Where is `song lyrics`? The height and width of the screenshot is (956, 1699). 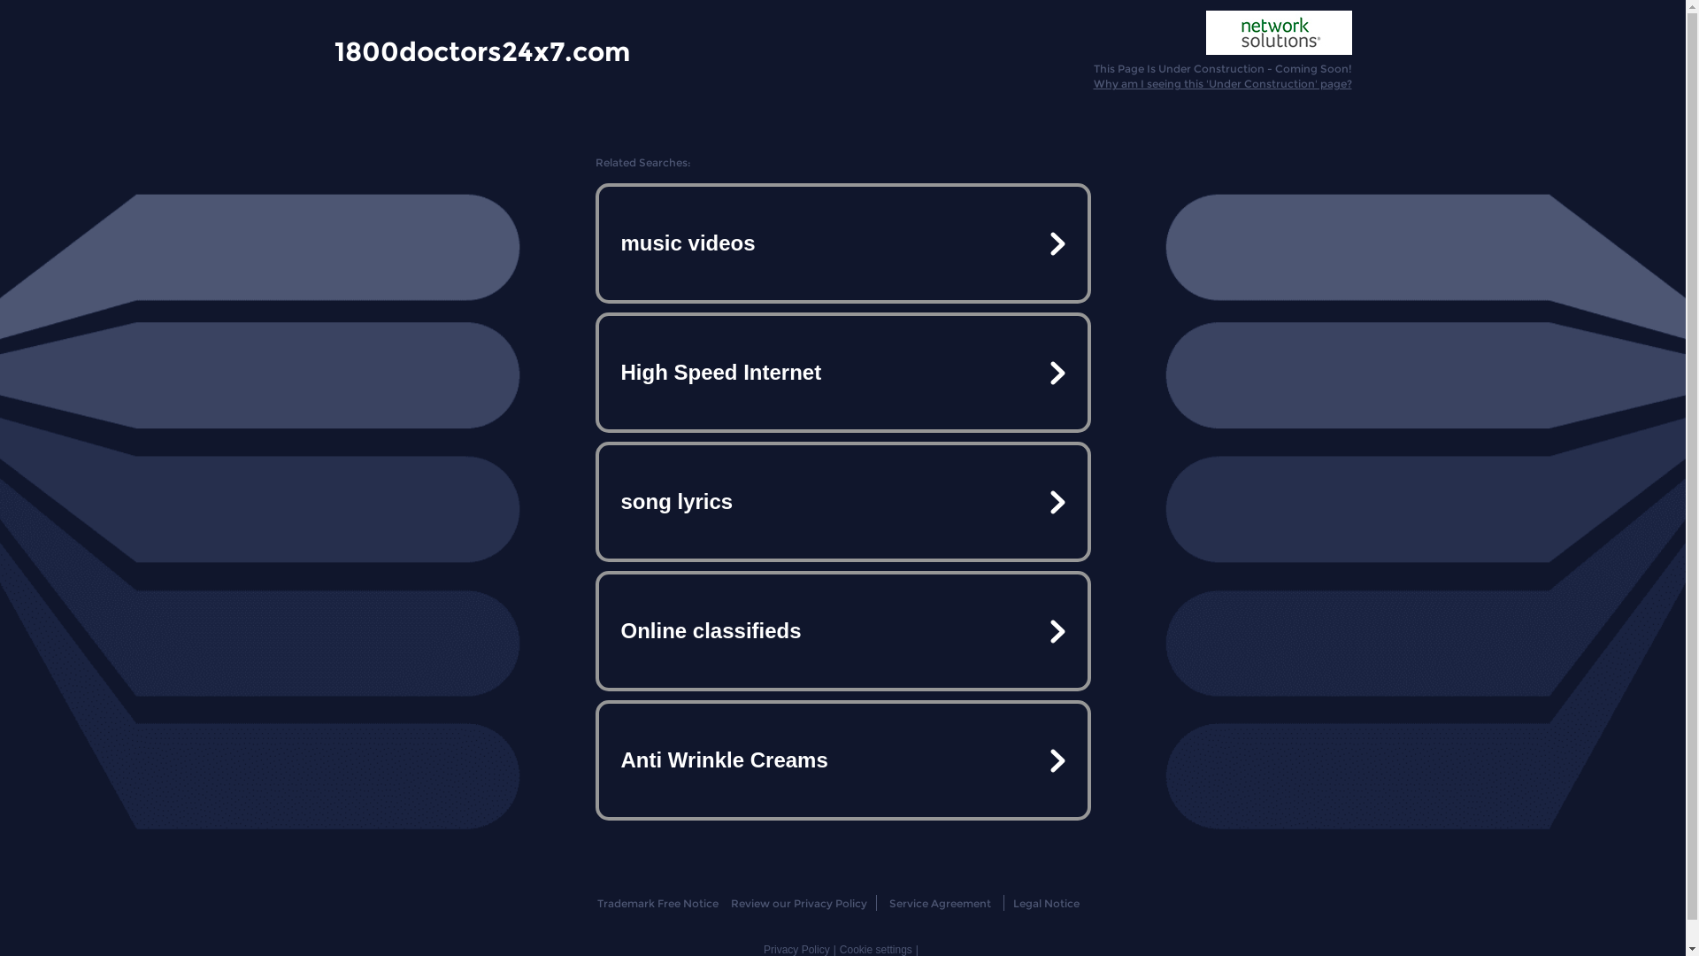 song lyrics is located at coordinates (842, 502).